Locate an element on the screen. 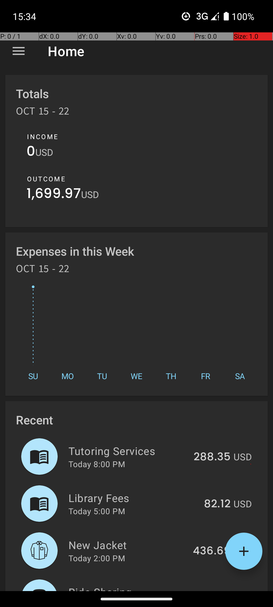 The height and width of the screenshot is (607, 273). 405.15 is located at coordinates (213, 590).